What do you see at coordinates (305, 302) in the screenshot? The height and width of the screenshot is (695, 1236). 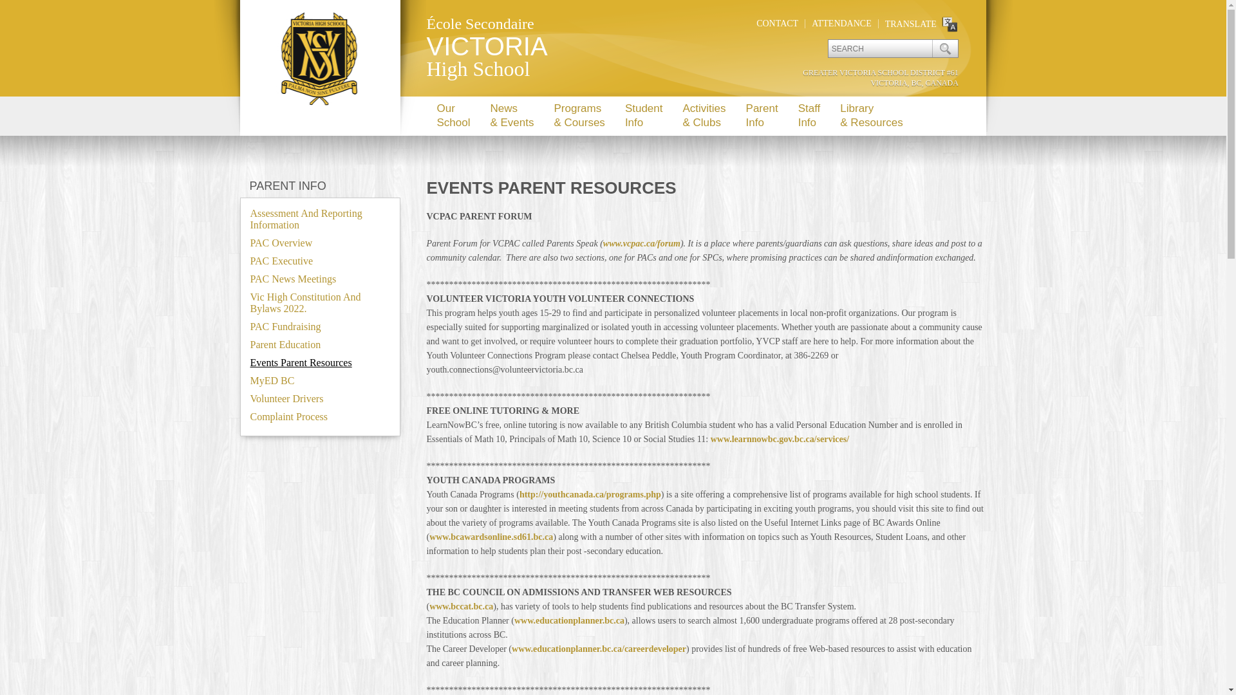 I see `Vic High Constitution And Bylaws 2022.` at bounding box center [305, 302].